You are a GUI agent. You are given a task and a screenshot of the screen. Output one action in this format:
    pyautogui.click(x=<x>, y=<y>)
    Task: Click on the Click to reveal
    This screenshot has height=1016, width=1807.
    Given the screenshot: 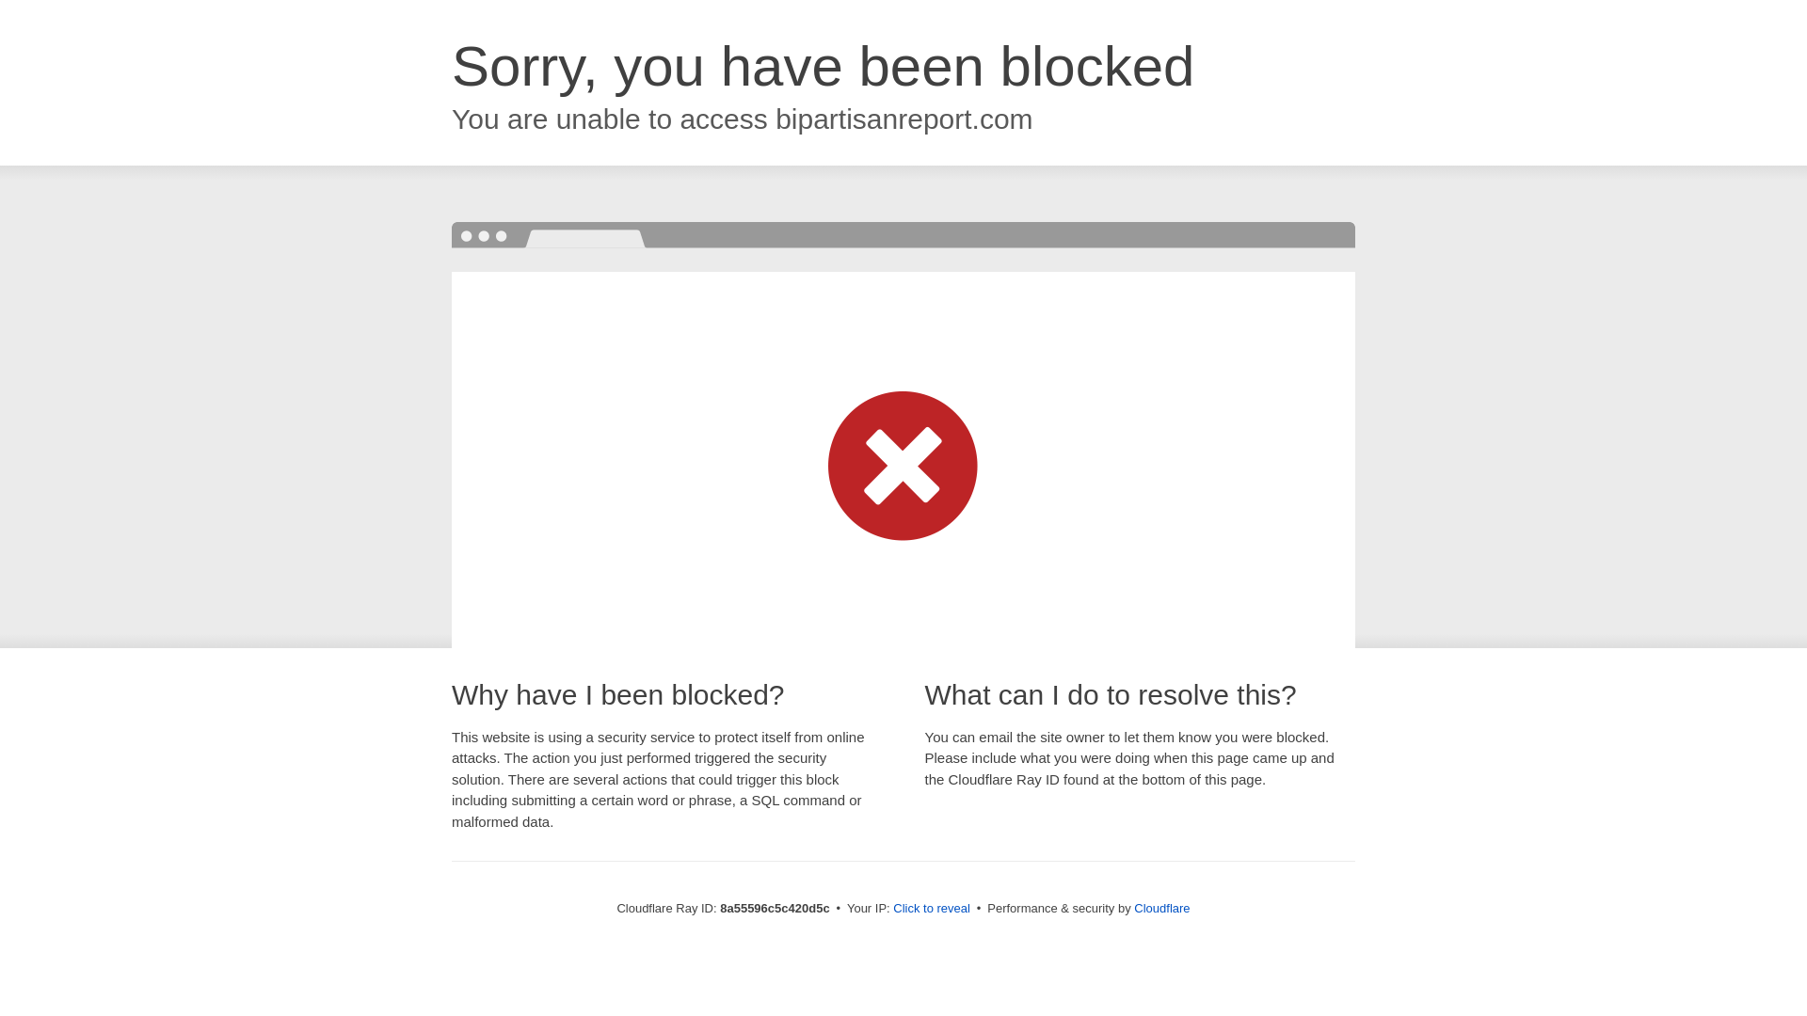 What is the action you would take?
    pyautogui.click(x=932, y=909)
    